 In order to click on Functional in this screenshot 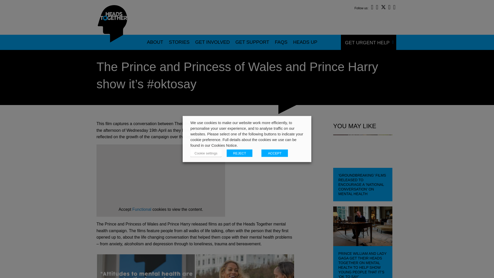, I will do `click(142, 209)`.